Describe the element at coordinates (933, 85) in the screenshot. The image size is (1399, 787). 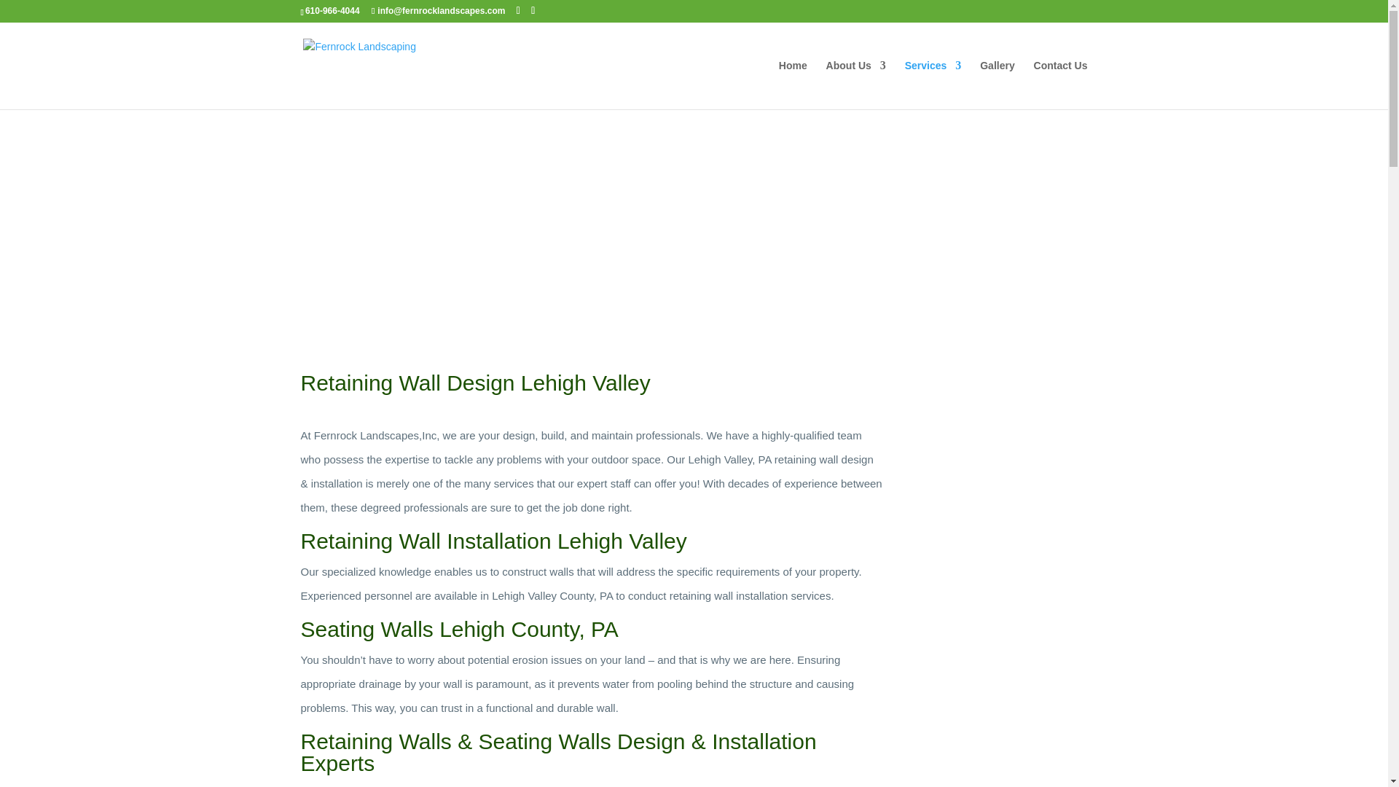
I see `Services` at that location.